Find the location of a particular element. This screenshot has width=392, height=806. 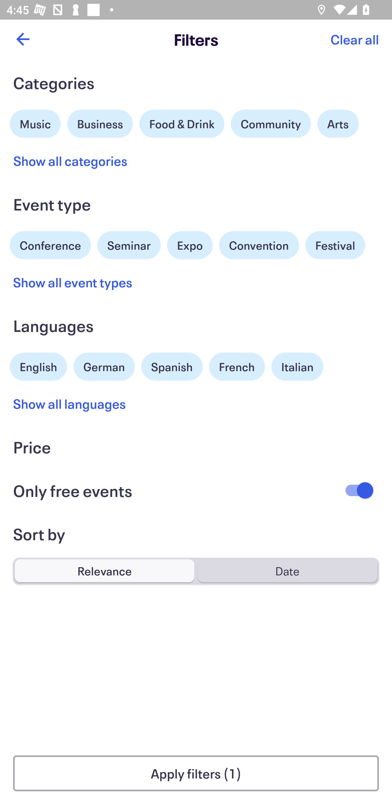

Food & Drink is located at coordinates (182, 124).